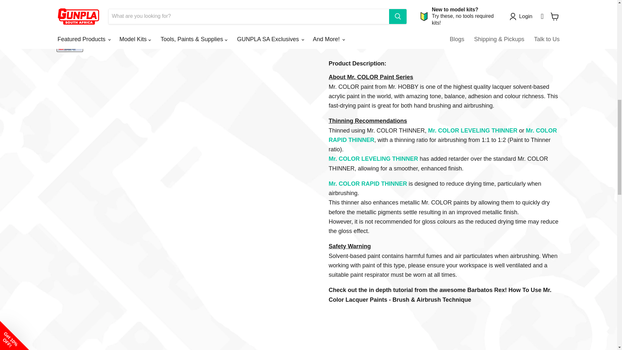 This screenshot has width=622, height=350. I want to click on YouTube video player, so click(444, 330).